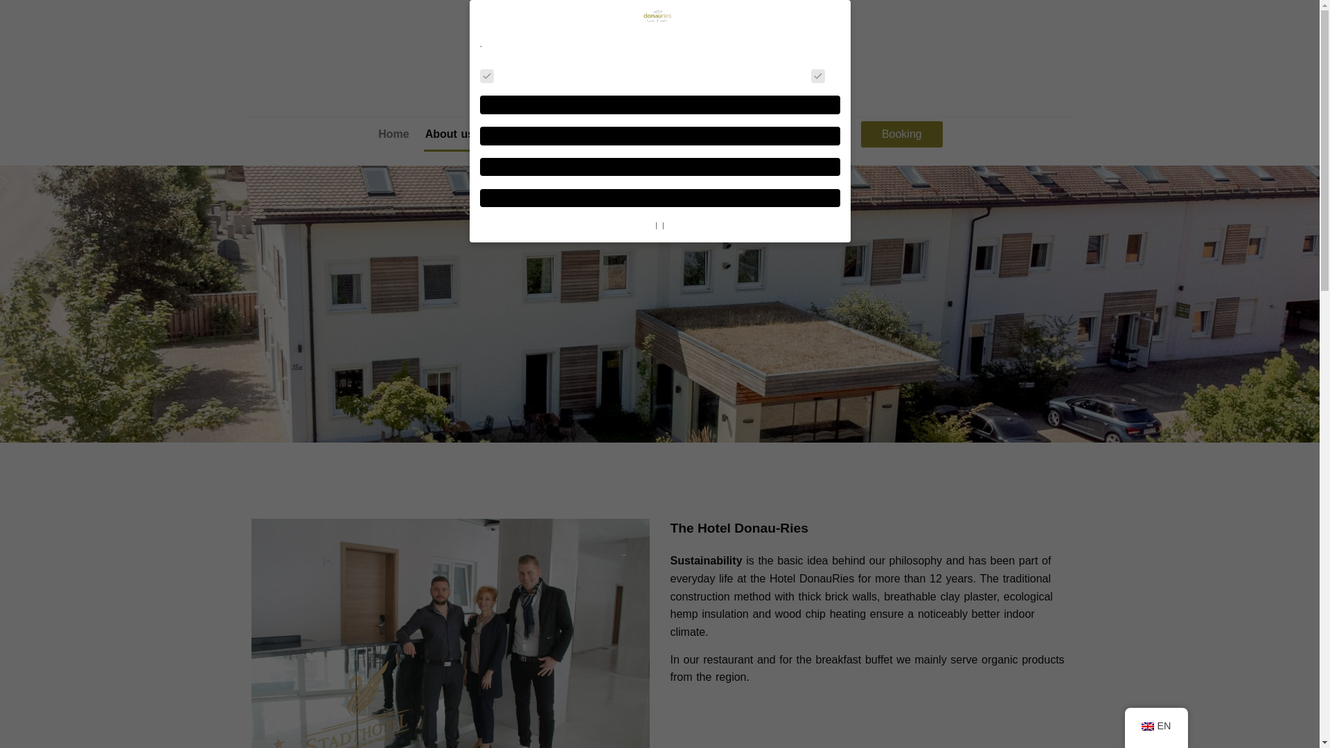 Image resolution: width=1330 pixels, height=748 pixels. What do you see at coordinates (393, 134) in the screenshot?
I see `Home` at bounding box center [393, 134].